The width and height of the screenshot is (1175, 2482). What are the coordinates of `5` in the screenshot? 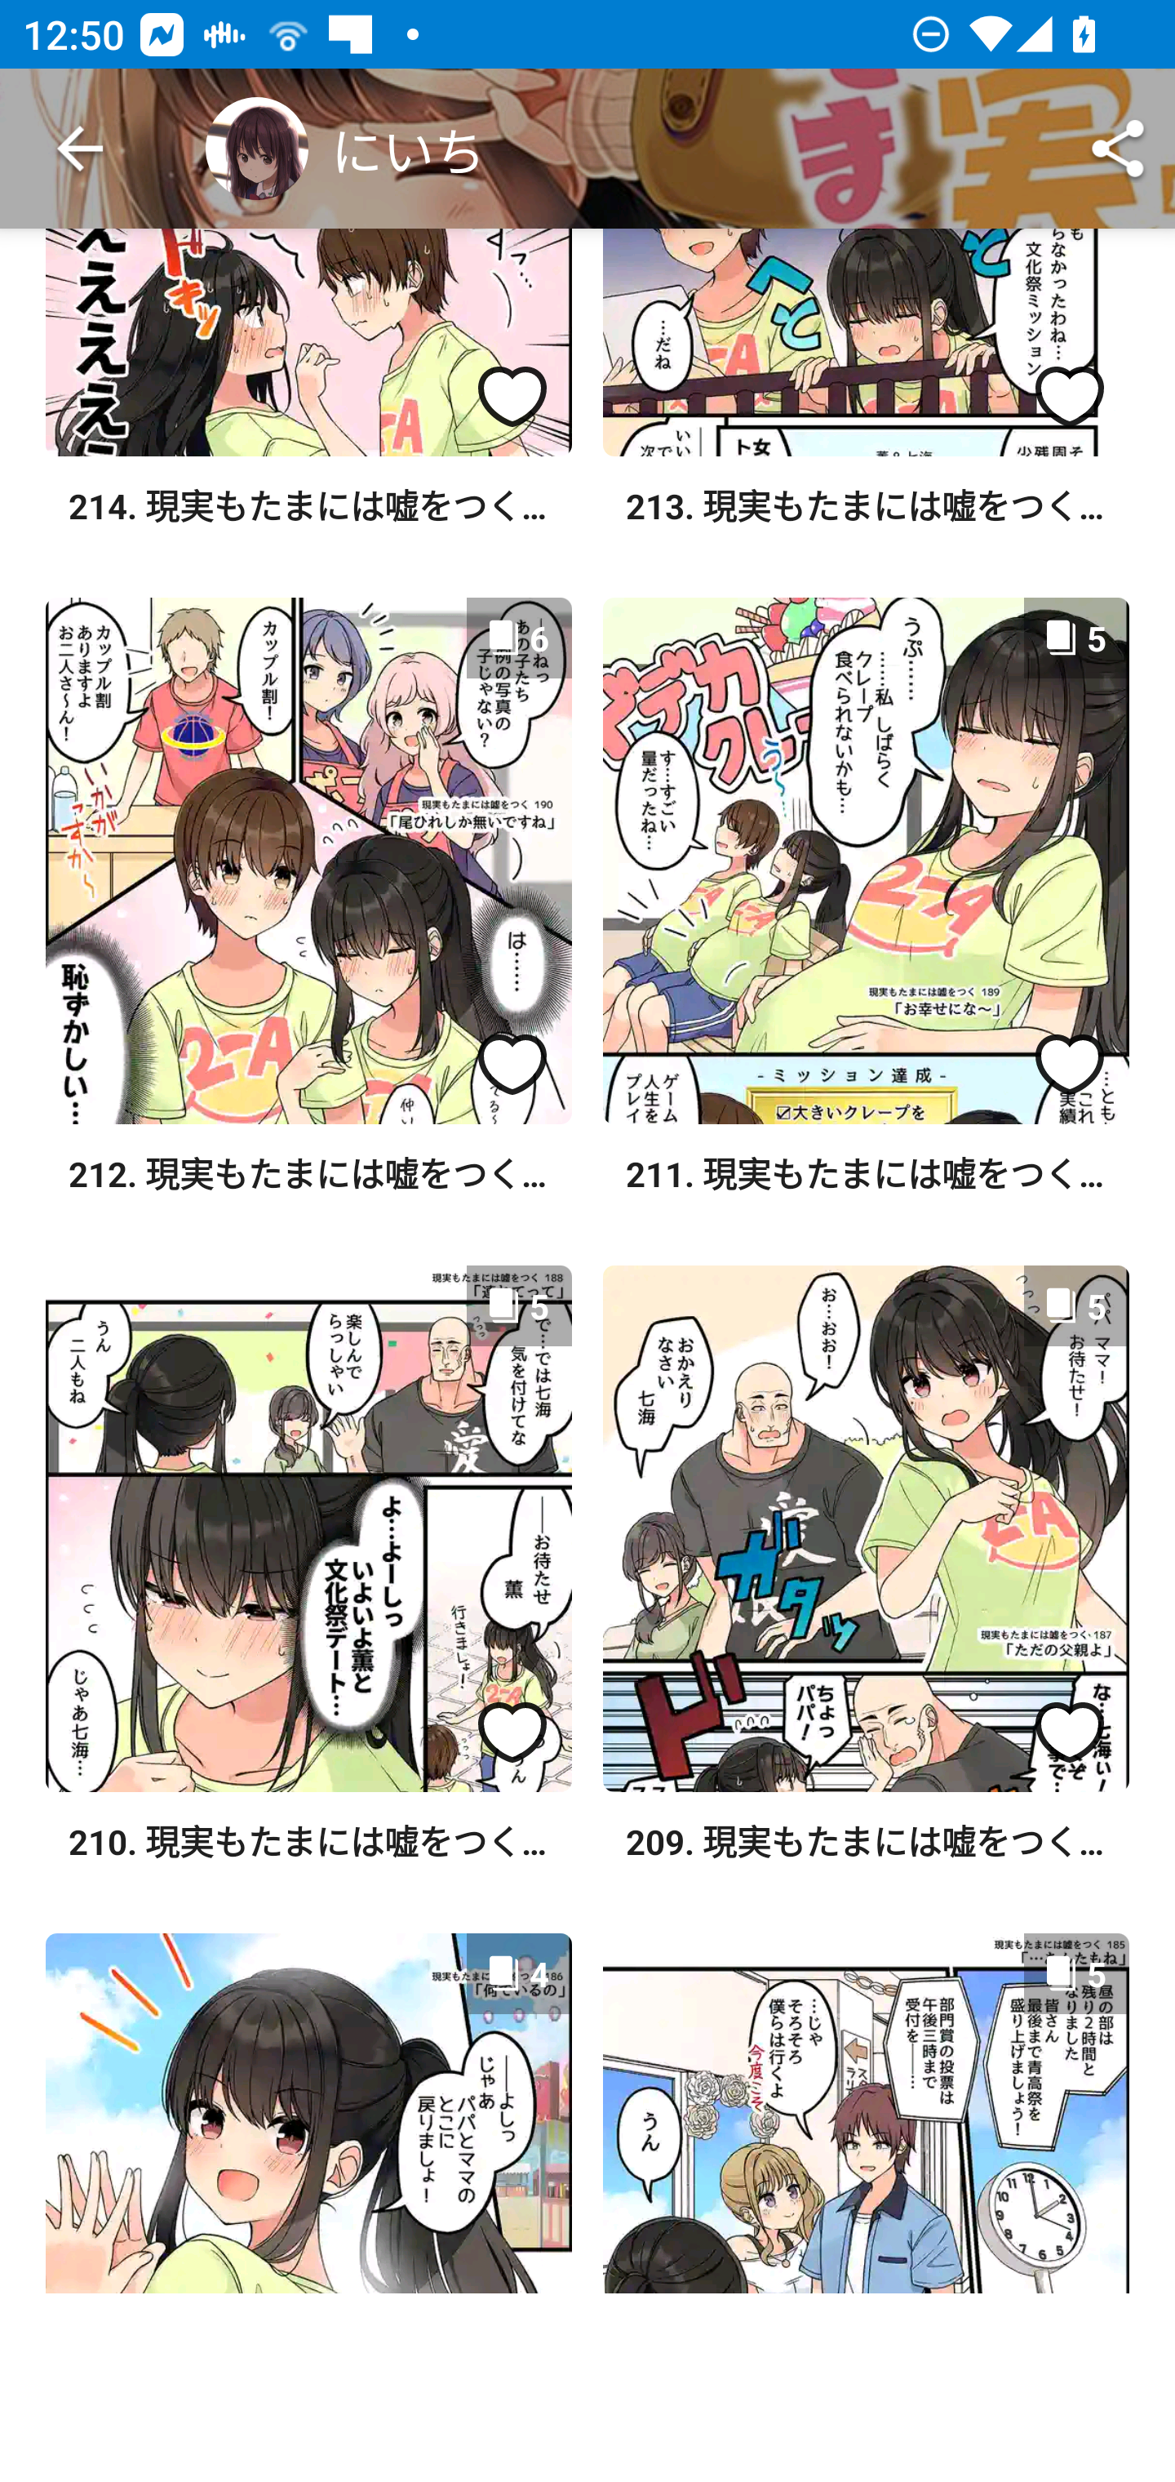 It's located at (865, 1528).